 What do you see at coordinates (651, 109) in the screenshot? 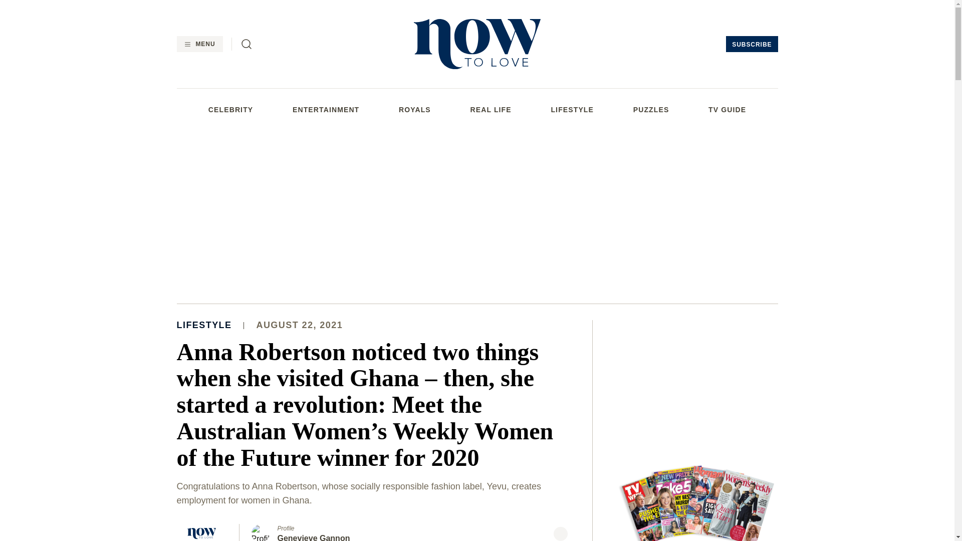
I see `PUZZLES` at bounding box center [651, 109].